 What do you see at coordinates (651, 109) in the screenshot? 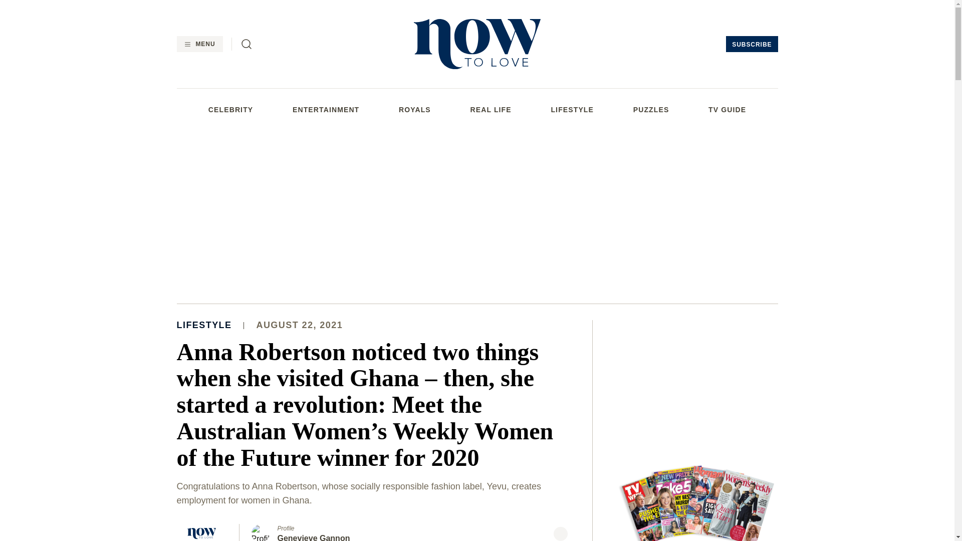
I see `PUZZLES` at bounding box center [651, 109].